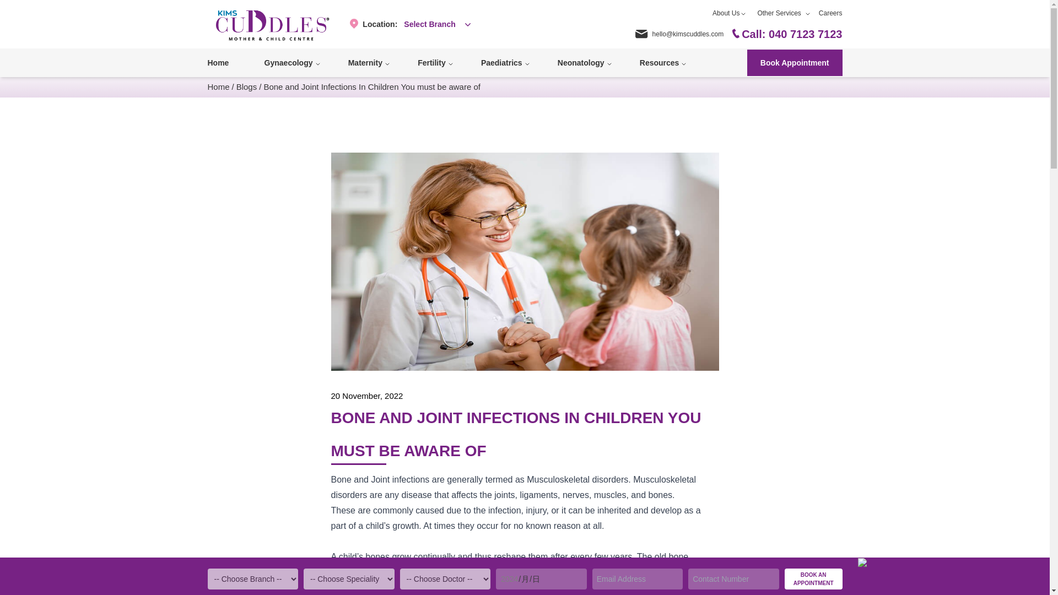 The height and width of the screenshot is (595, 1058). What do you see at coordinates (787, 34) in the screenshot?
I see `Call: 040 7123 7123` at bounding box center [787, 34].